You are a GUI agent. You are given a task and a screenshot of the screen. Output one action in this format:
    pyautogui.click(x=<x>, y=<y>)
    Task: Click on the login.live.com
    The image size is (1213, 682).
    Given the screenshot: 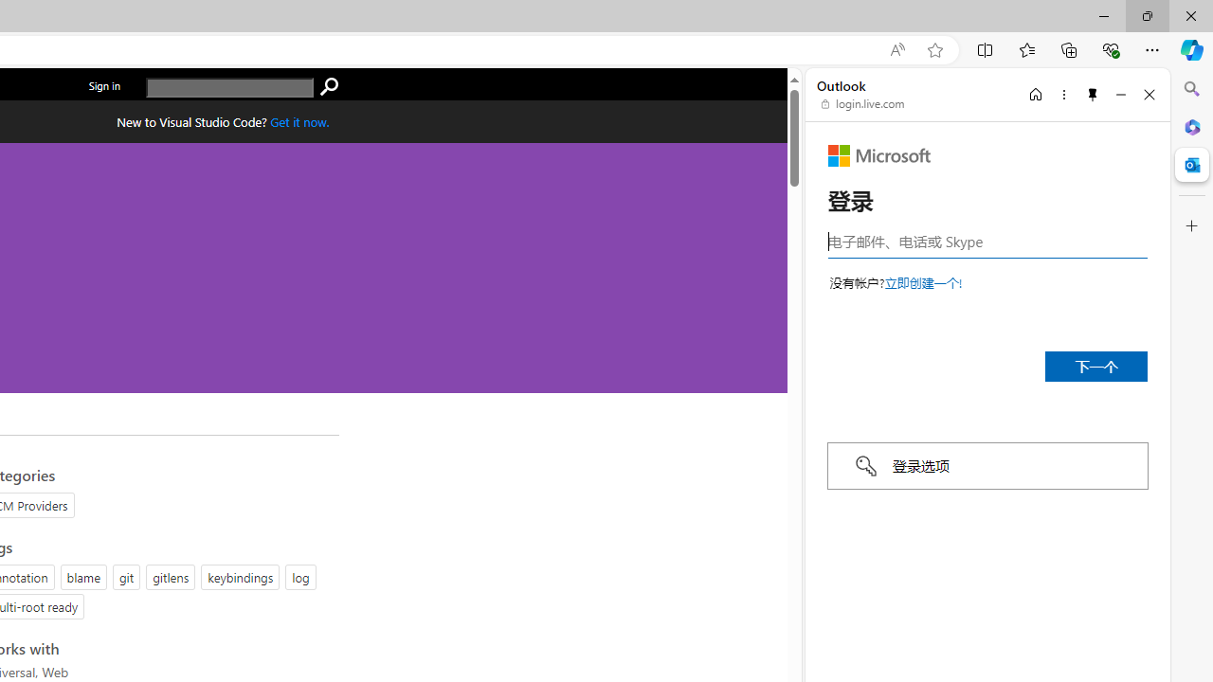 What is the action you would take?
    pyautogui.click(x=863, y=104)
    